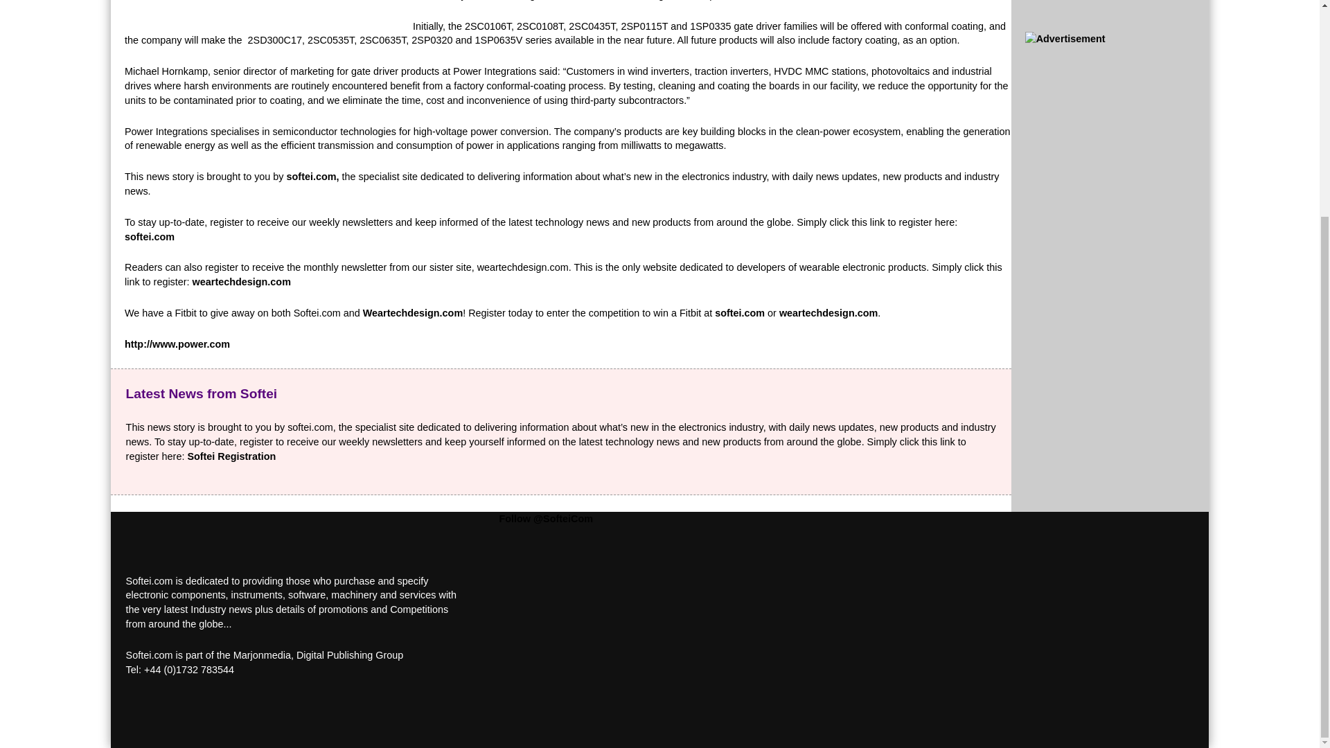 The image size is (1330, 748). I want to click on softei.com, so click(740, 313).